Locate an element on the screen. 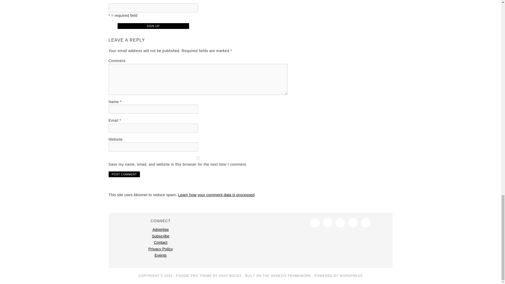 The width and height of the screenshot is (505, 284). yes is located at coordinates (198, 158).